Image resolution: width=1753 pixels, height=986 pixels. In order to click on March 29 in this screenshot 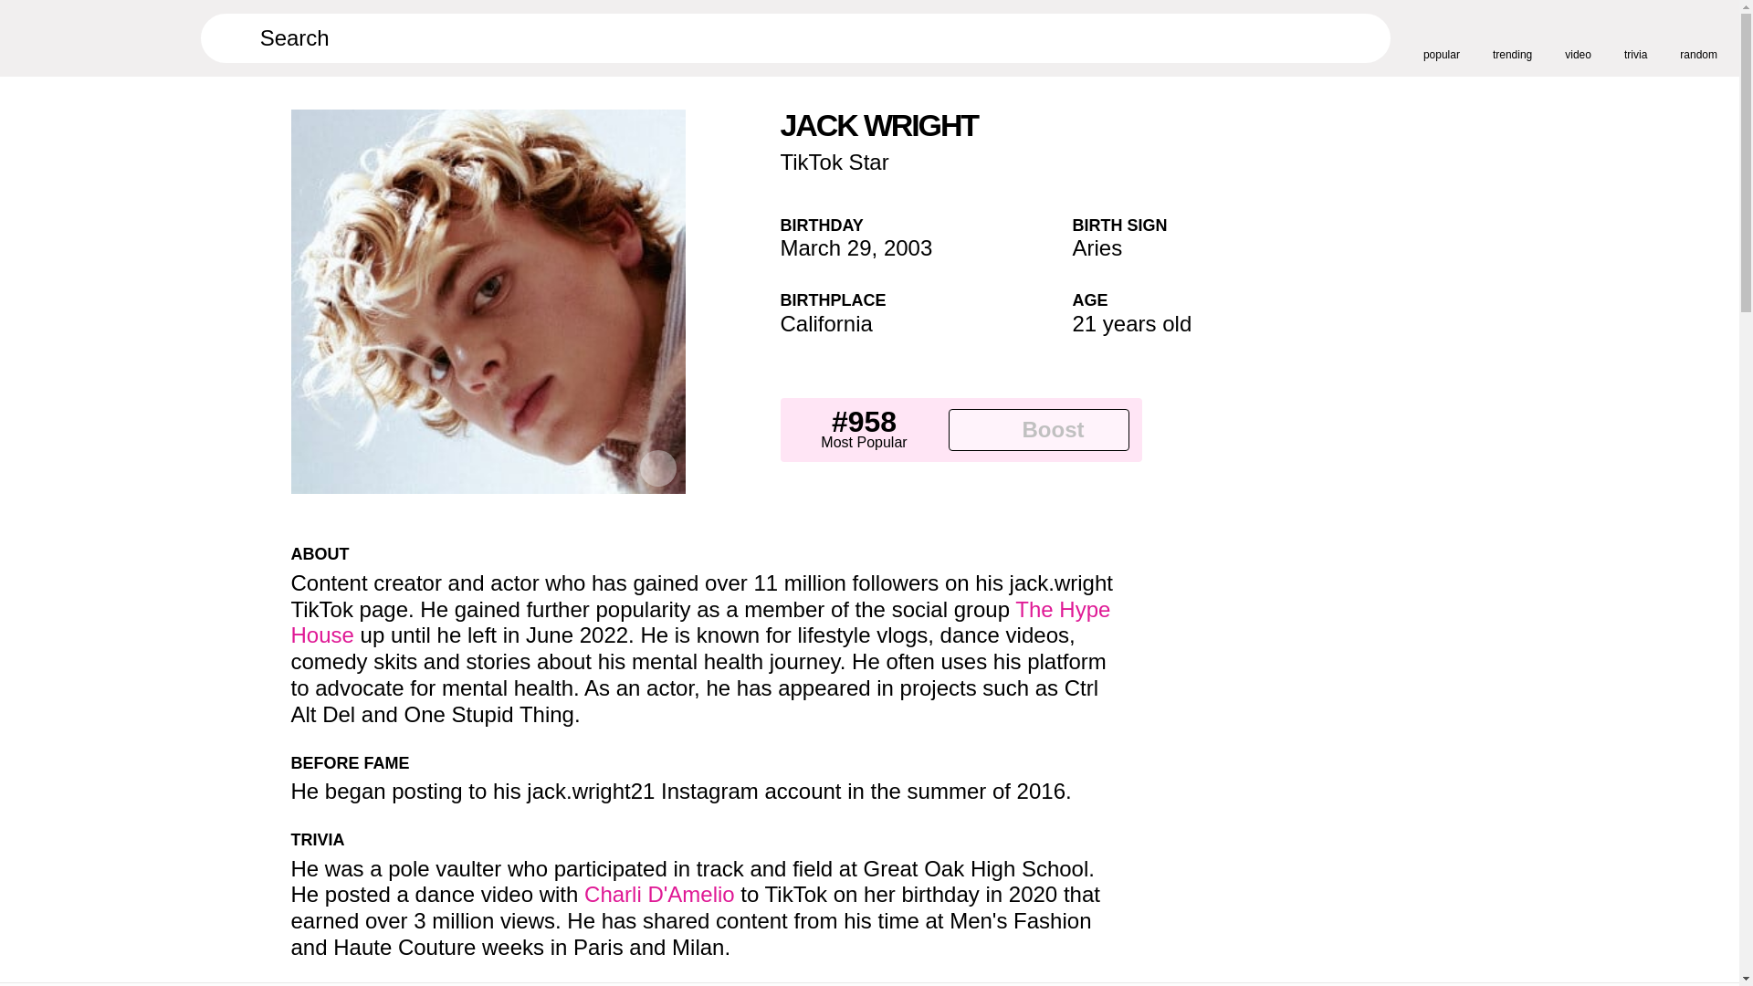, I will do `click(825, 248)`.